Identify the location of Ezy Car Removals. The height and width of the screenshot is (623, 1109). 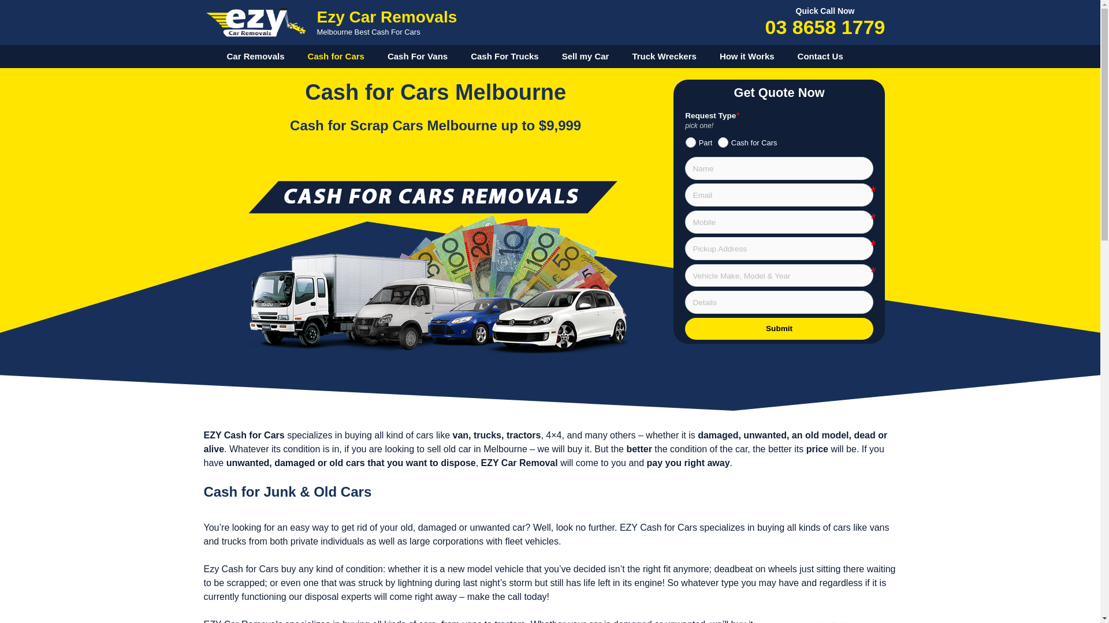
(387, 17).